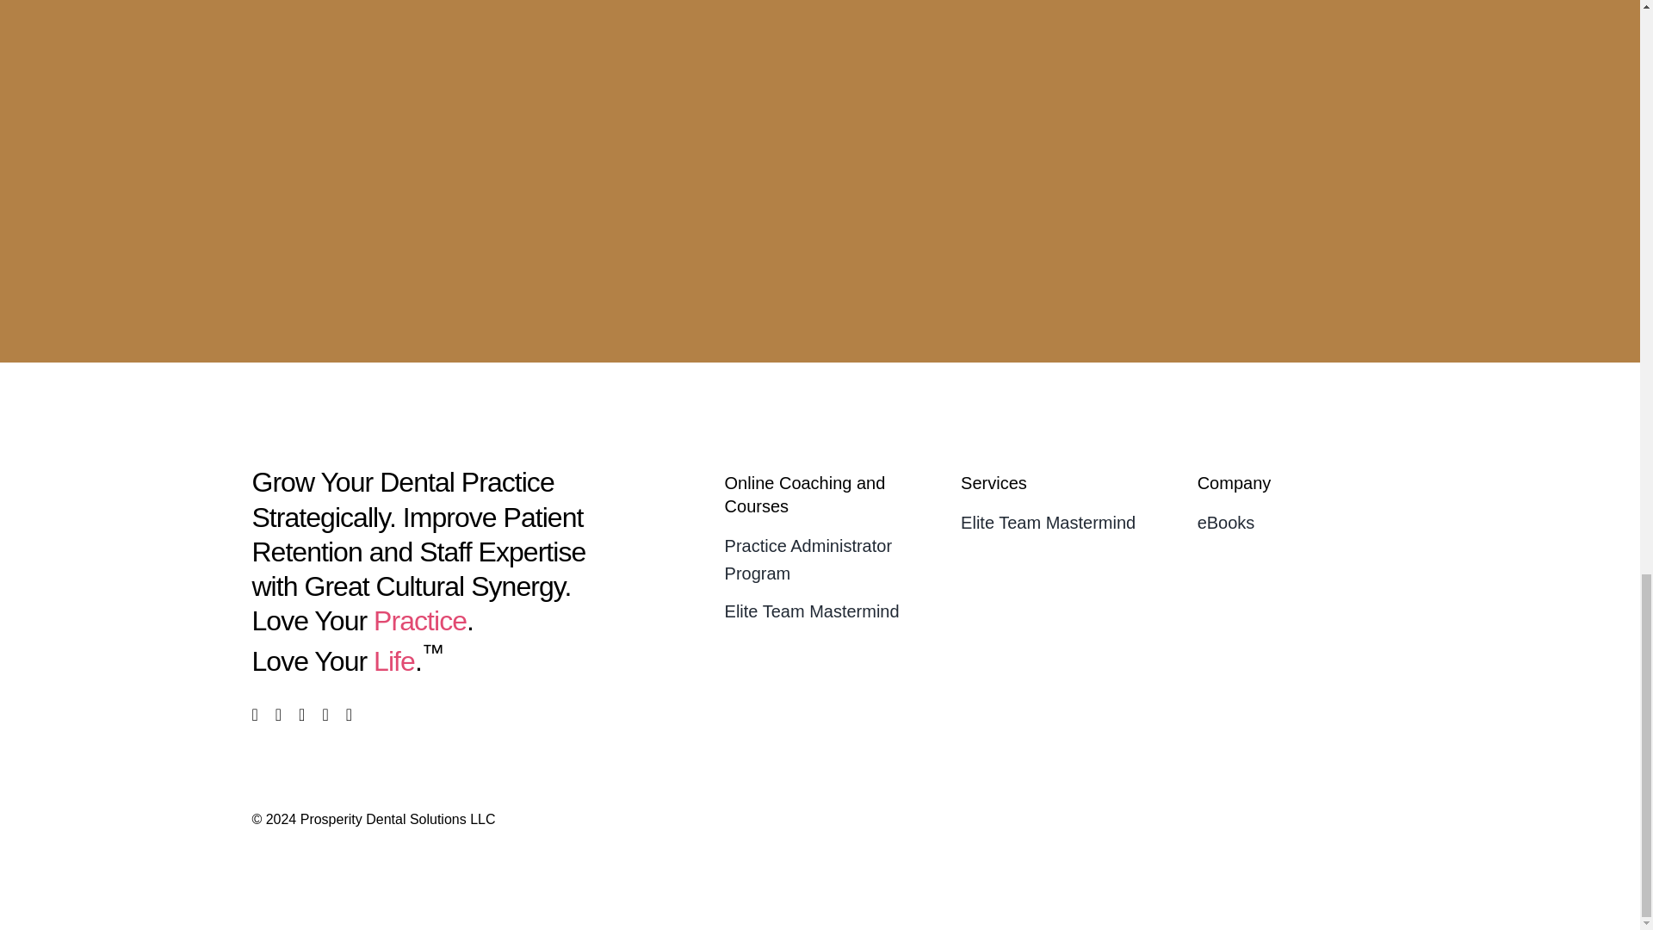 This screenshot has width=1653, height=930. What do you see at coordinates (1292, 522) in the screenshot?
I see `eBooks` at bounding box center [1292, 522].